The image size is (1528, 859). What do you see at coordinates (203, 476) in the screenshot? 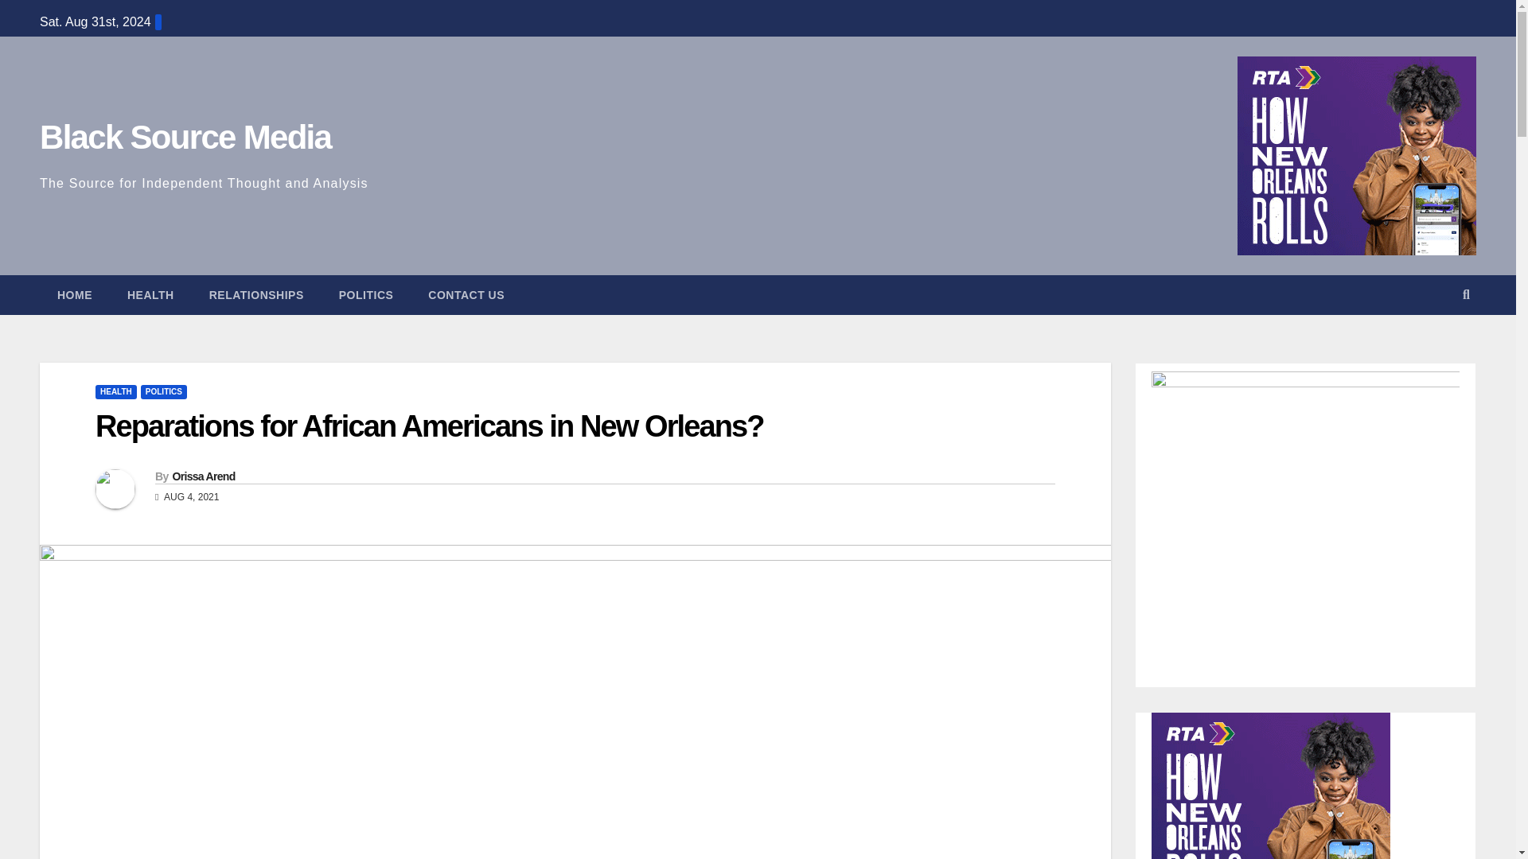
I see `Orissa Arend` at bounding box center [203, 476].